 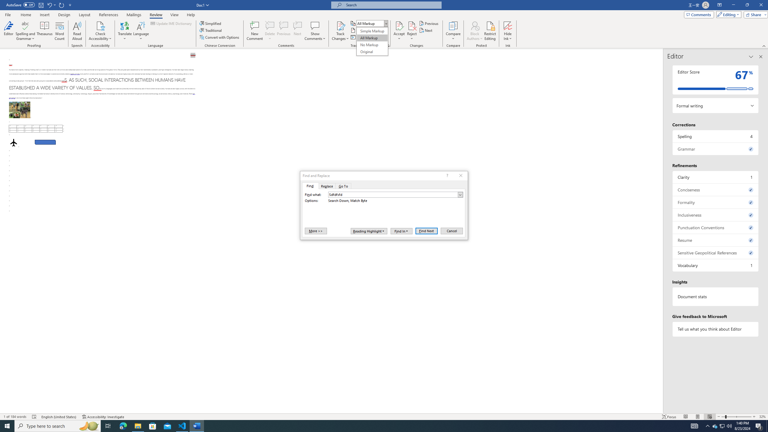 What do you see at coordinates (7, 426) in the screenshot?
I see `Start` at bounding box center [7, 426].